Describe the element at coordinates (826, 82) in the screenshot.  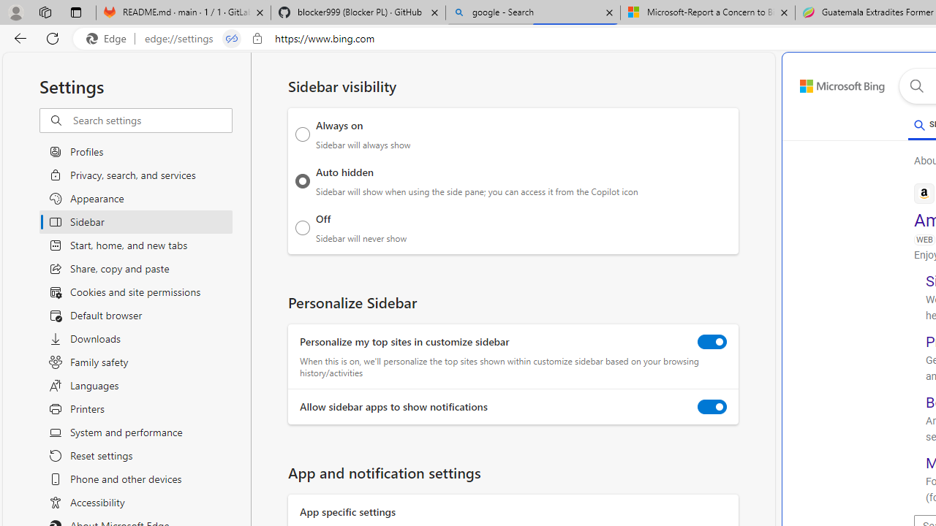
I see `Skip to content` at that location.